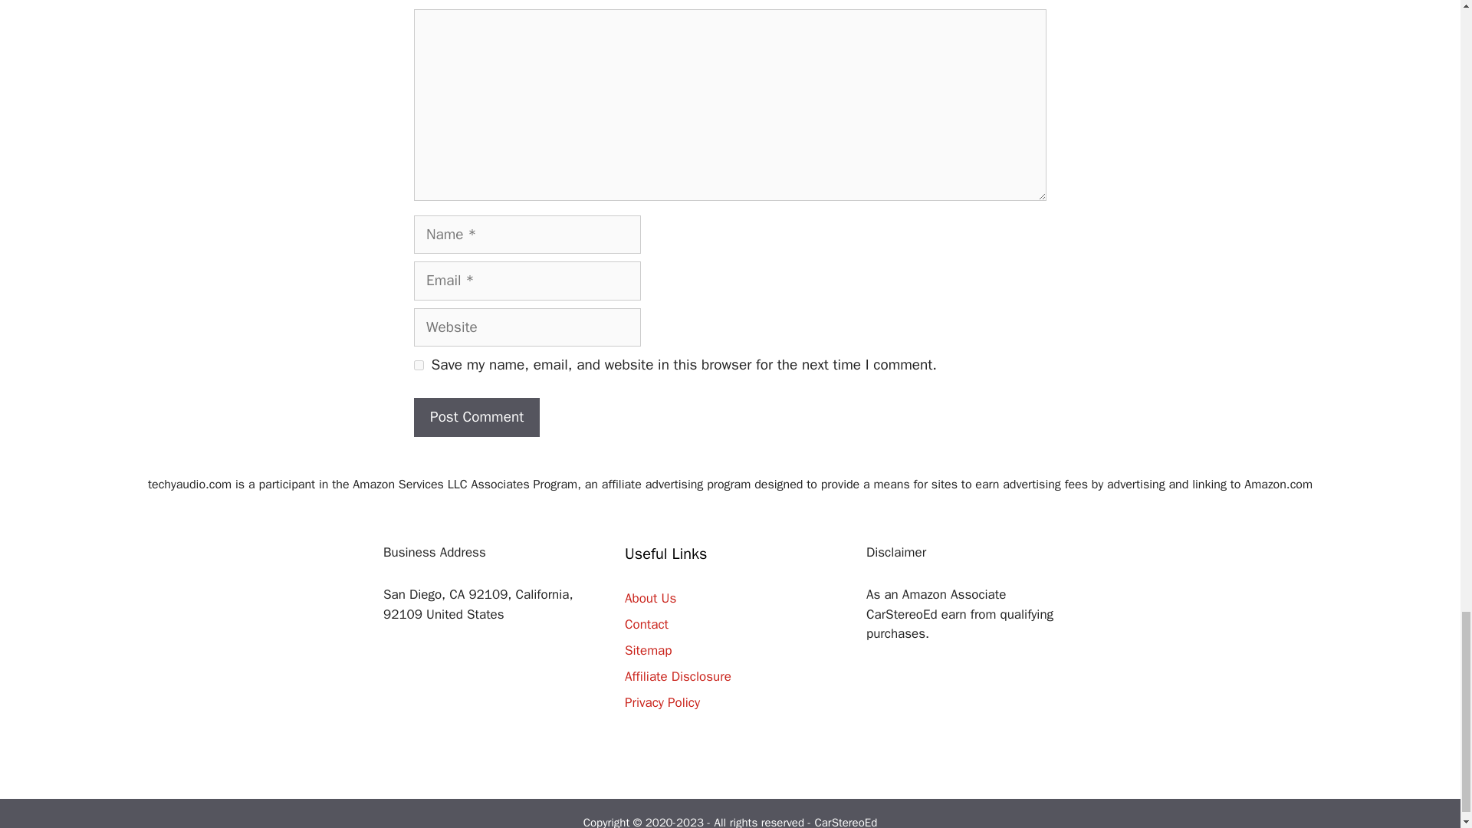 Image resolution: width=1472 pixels, height=828 pixels. I want to click on Sitemap, so click(647, 650).